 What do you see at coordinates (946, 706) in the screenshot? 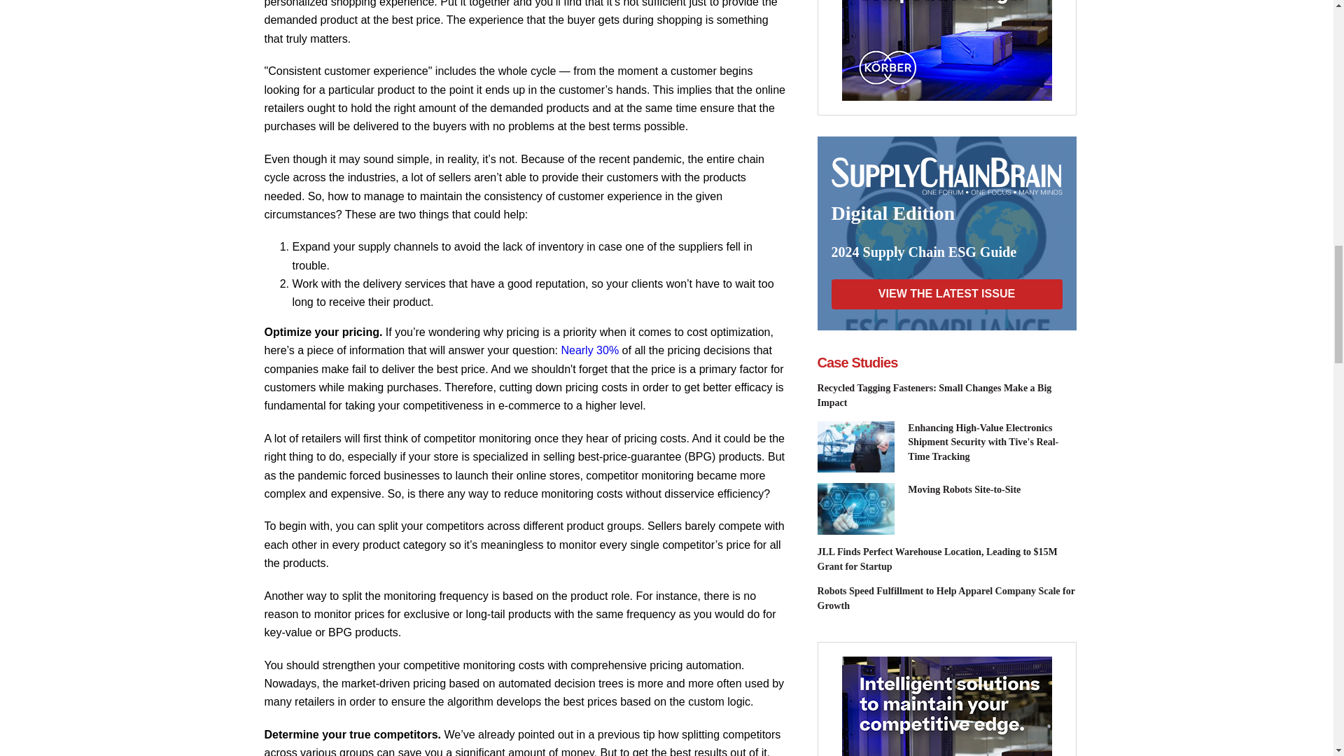
I see `Korber-AI-300x250-2.jpg` at bounding box center [946, 706].